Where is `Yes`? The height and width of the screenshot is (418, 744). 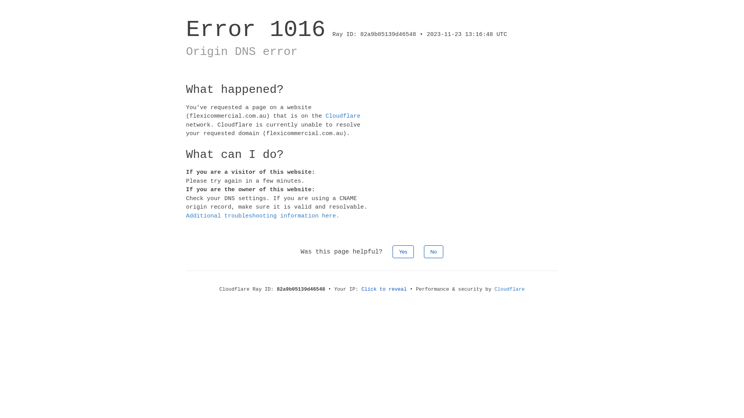
Yes is located at coordinates (403, 252).